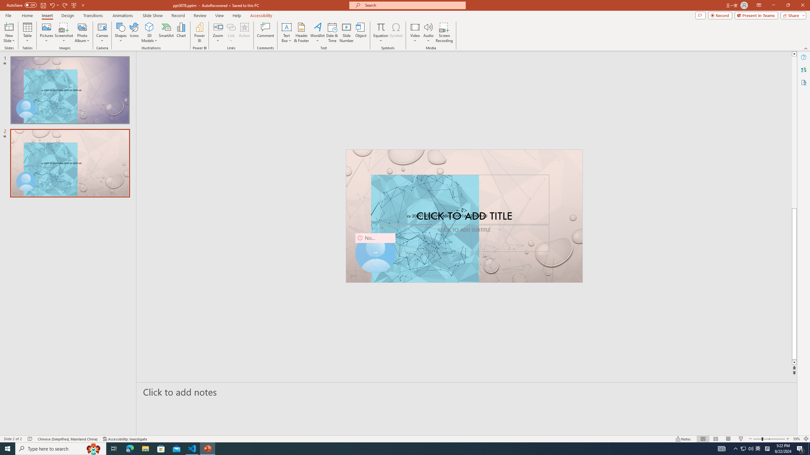  What do you see at coordinates (64, 33) in the screenshot?
I see `Screenshot` at bounding box center [64, 33].